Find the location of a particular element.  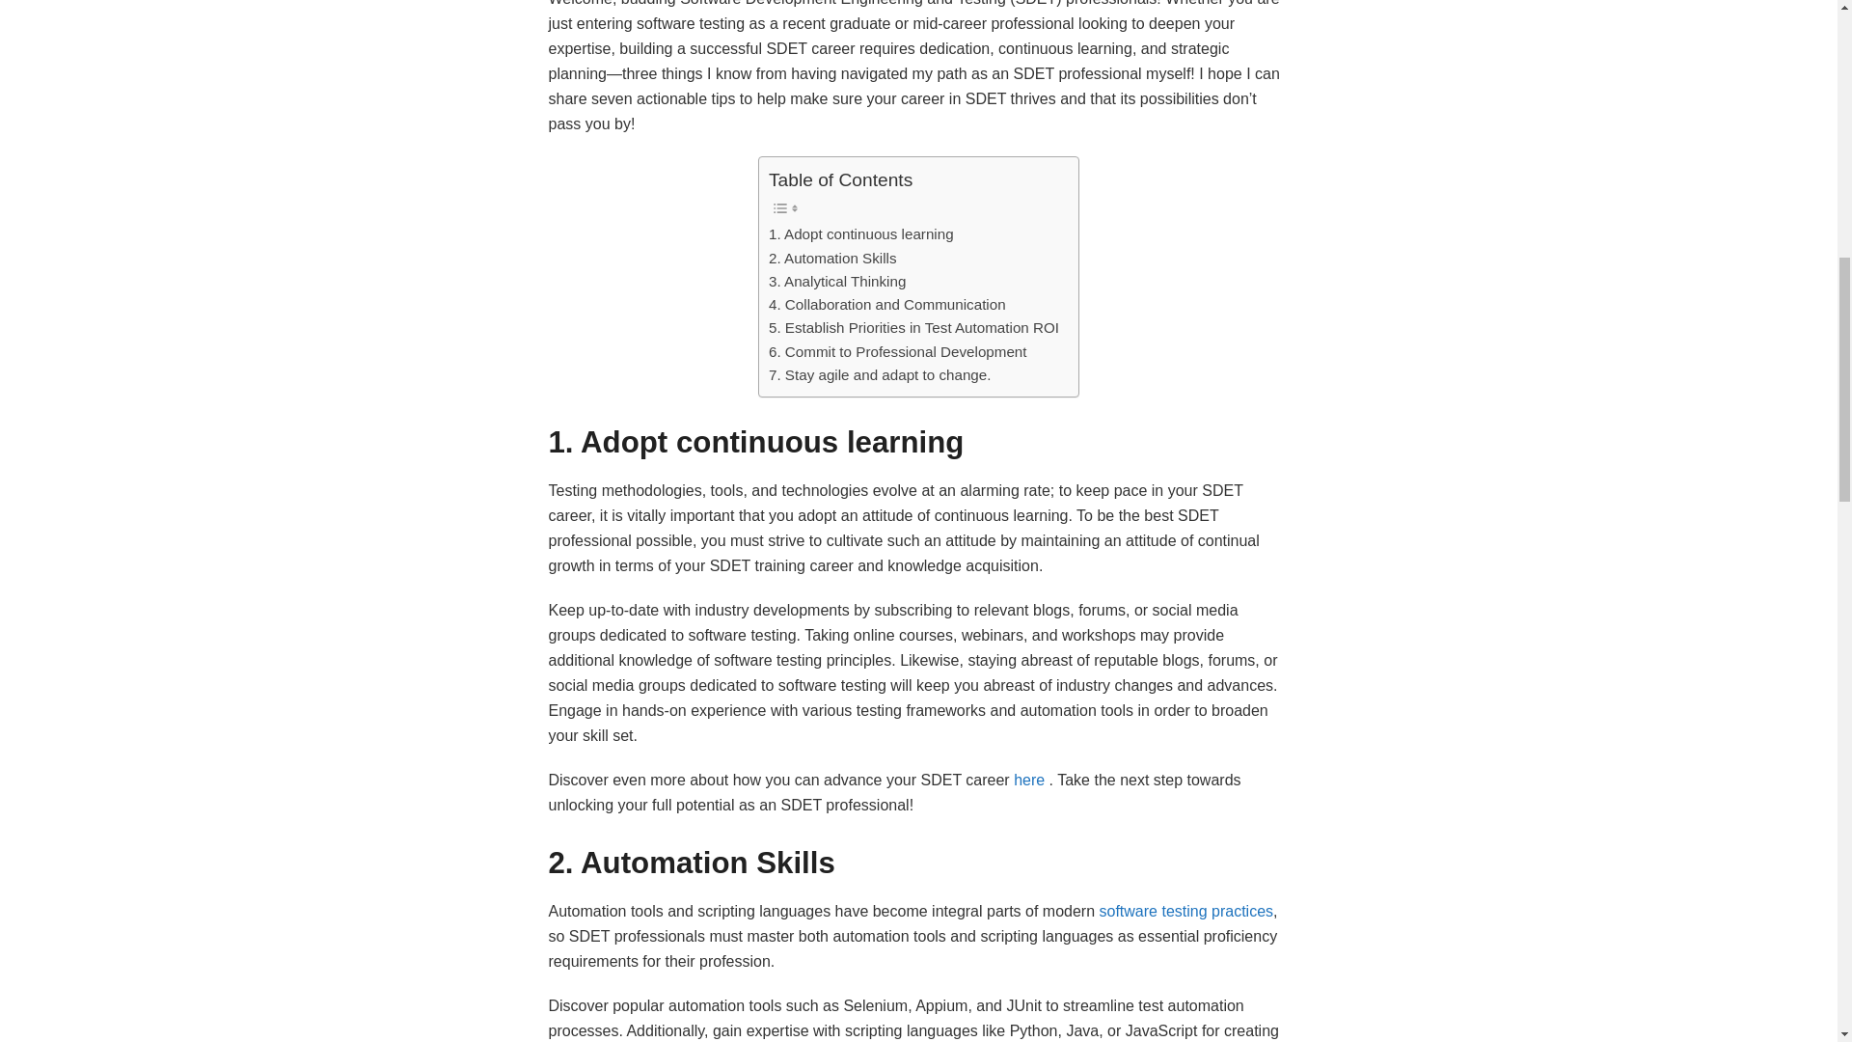

4. Collaboration and Communication is located at coordinates (886, 305).